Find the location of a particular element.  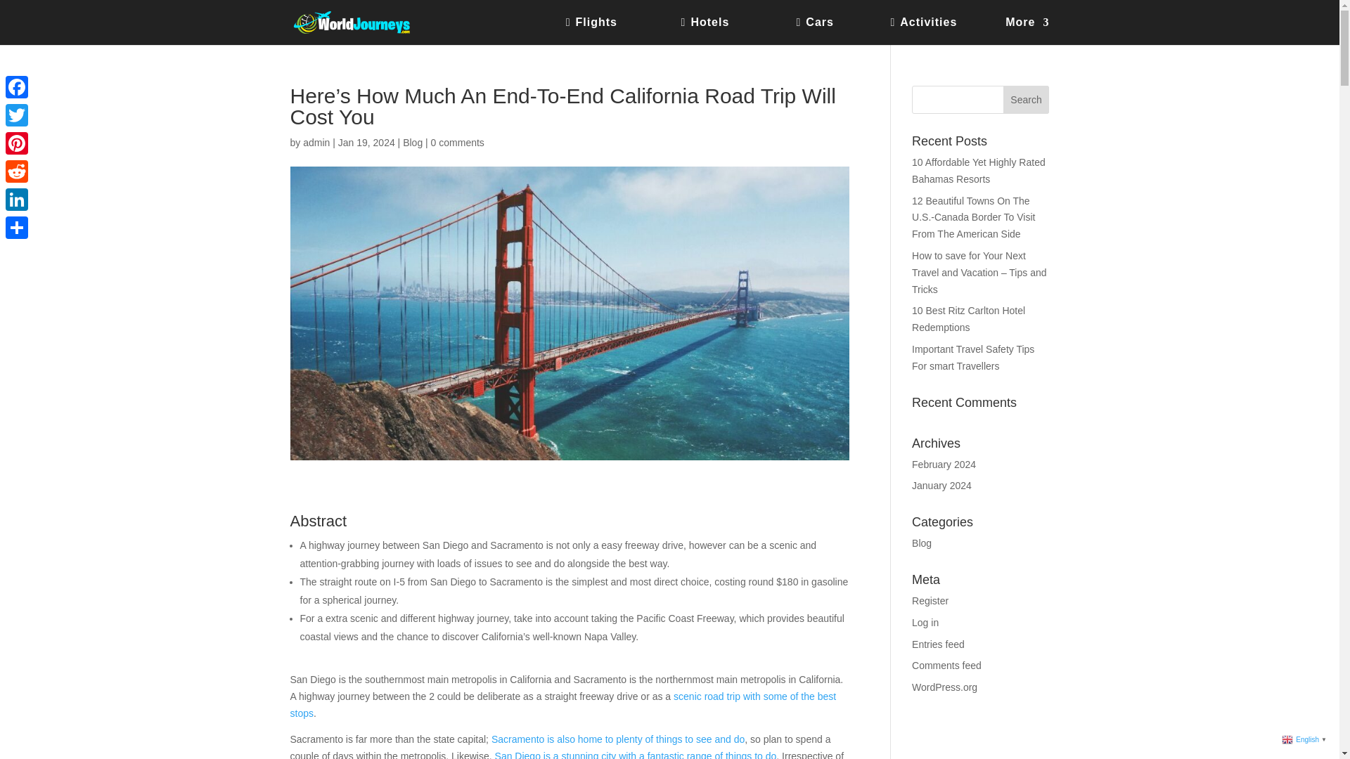

Hotels is located at coordinates (730, 31).